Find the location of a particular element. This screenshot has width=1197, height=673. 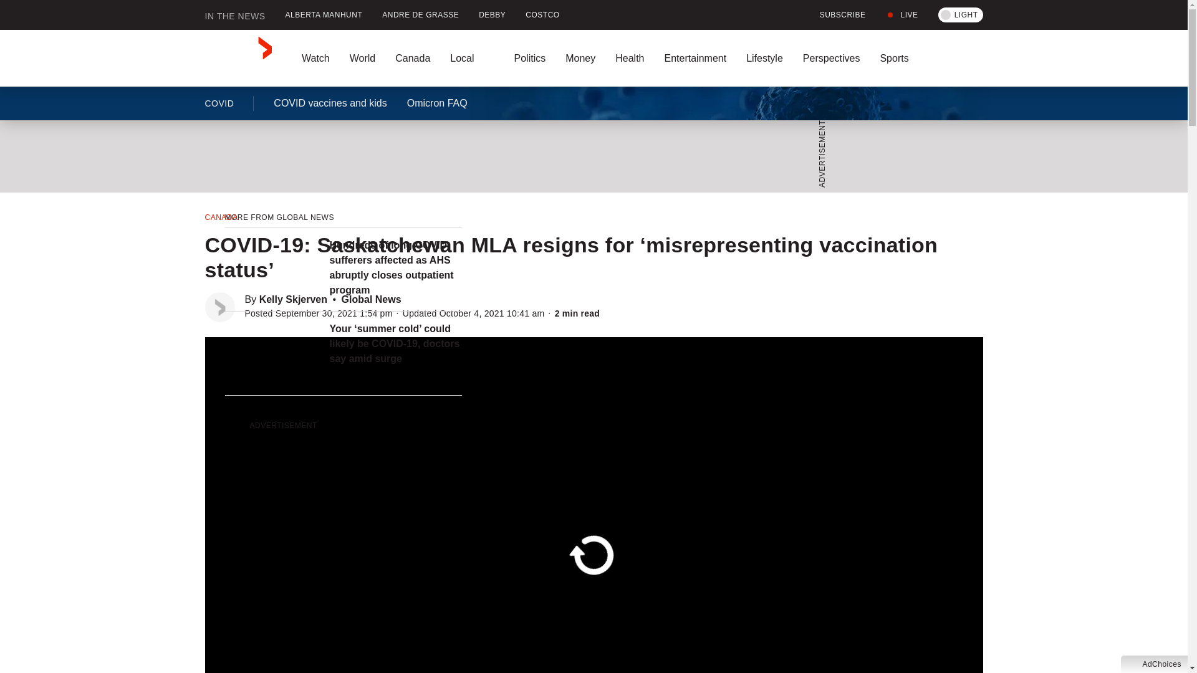

Politics is located at coordinates (529, 58).